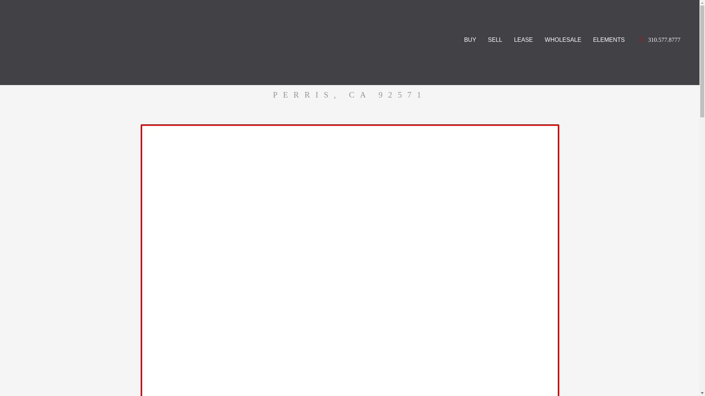 This screenshot has width=705, height=396. Describe the element at coordinates (563, 40) in the screenshot. I see `WHOLESALE` at that location.